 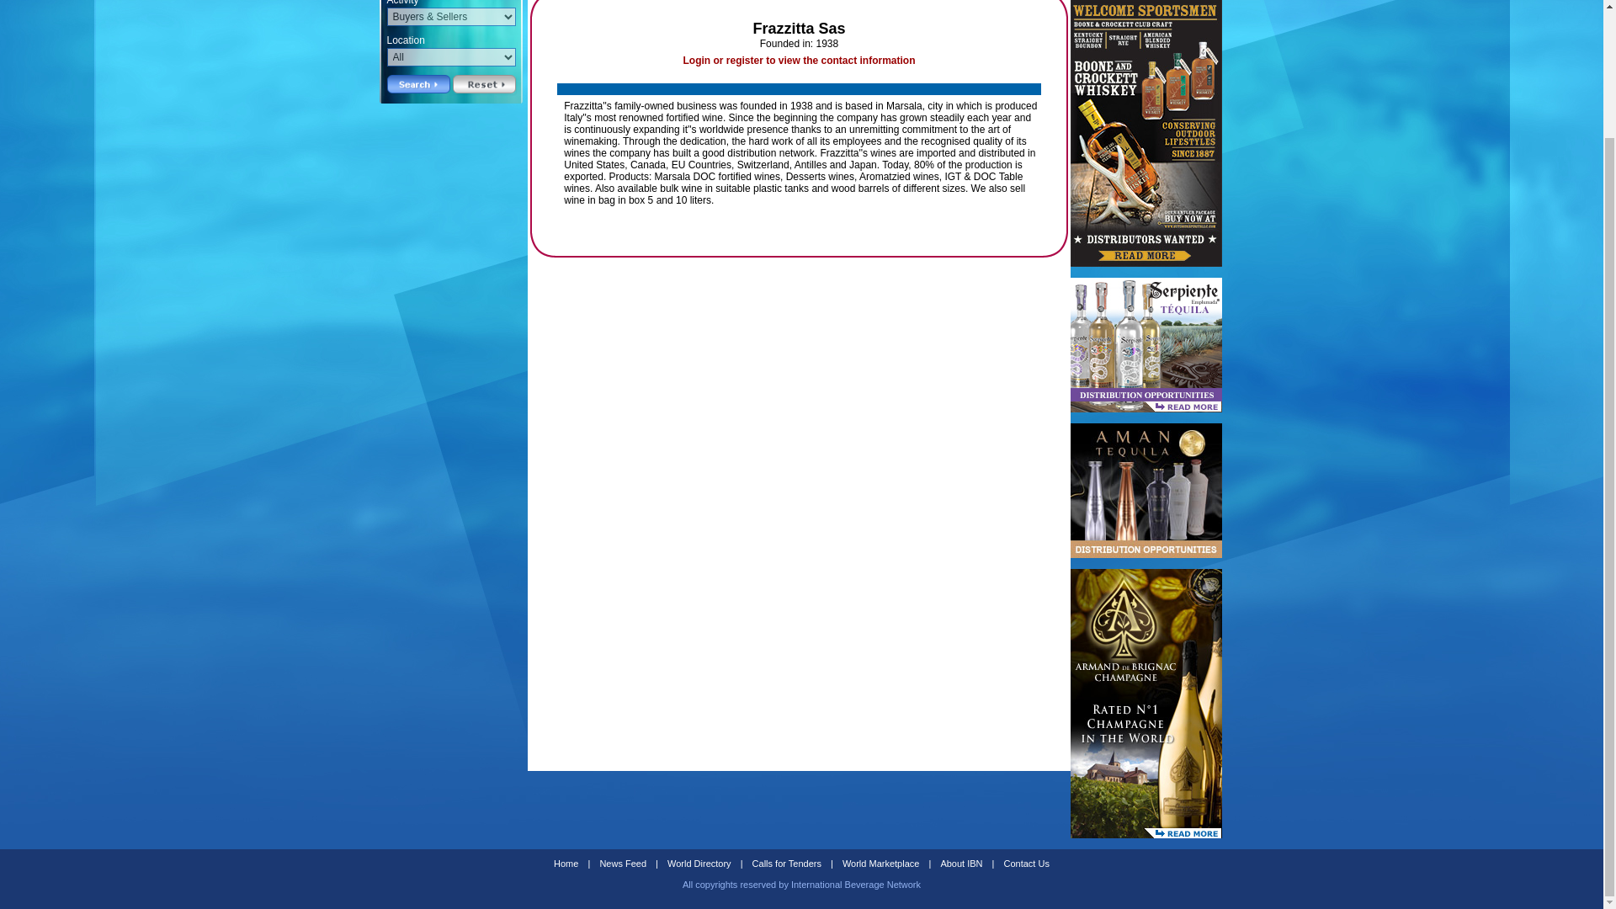 I want to click on Calls for Tenders, so click(x=786, y=864).